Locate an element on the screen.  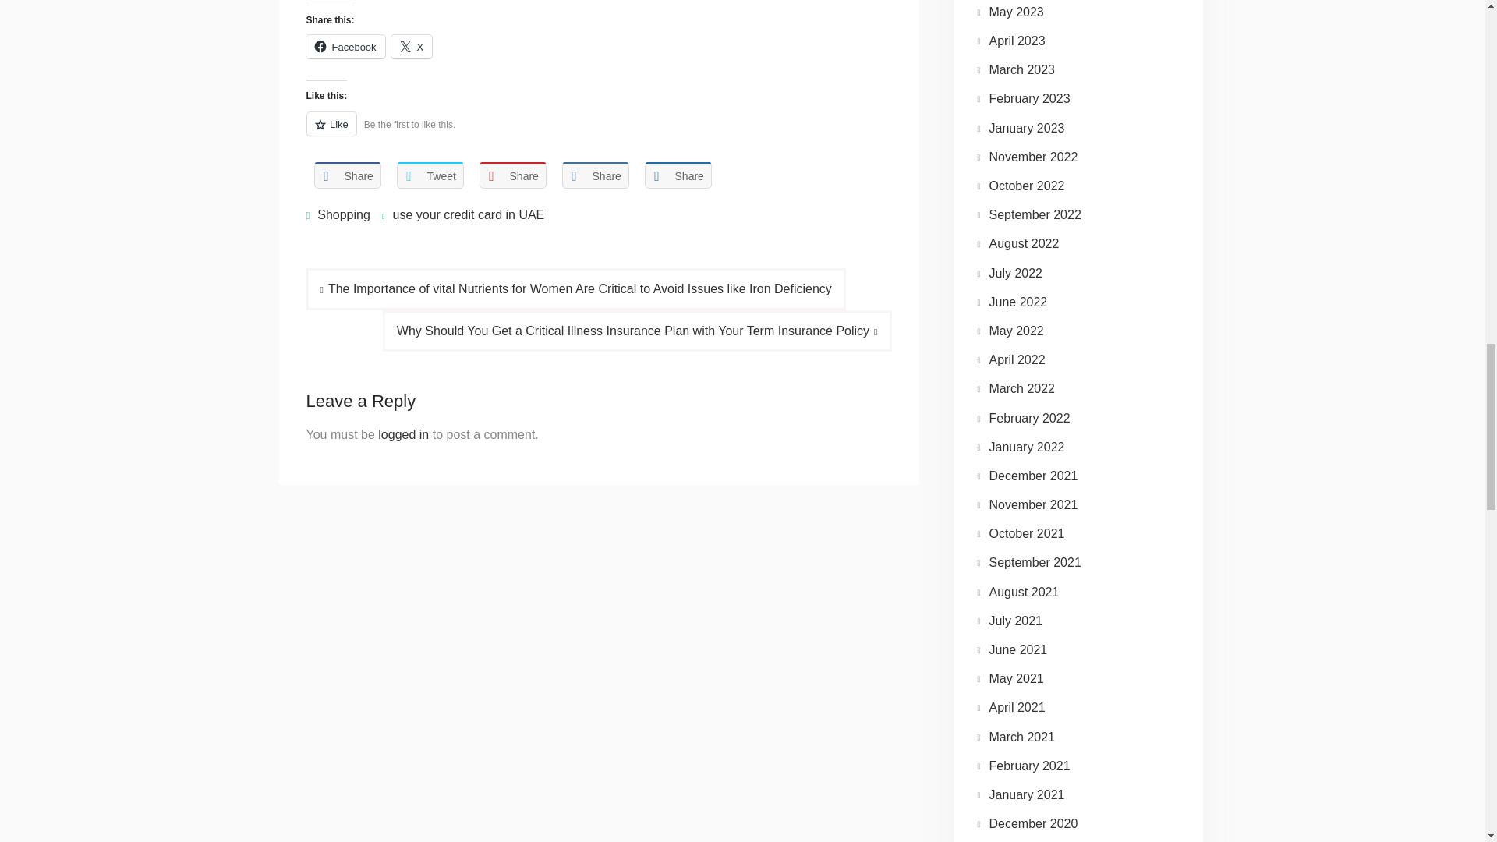
X is located at coordinates (412, 47).